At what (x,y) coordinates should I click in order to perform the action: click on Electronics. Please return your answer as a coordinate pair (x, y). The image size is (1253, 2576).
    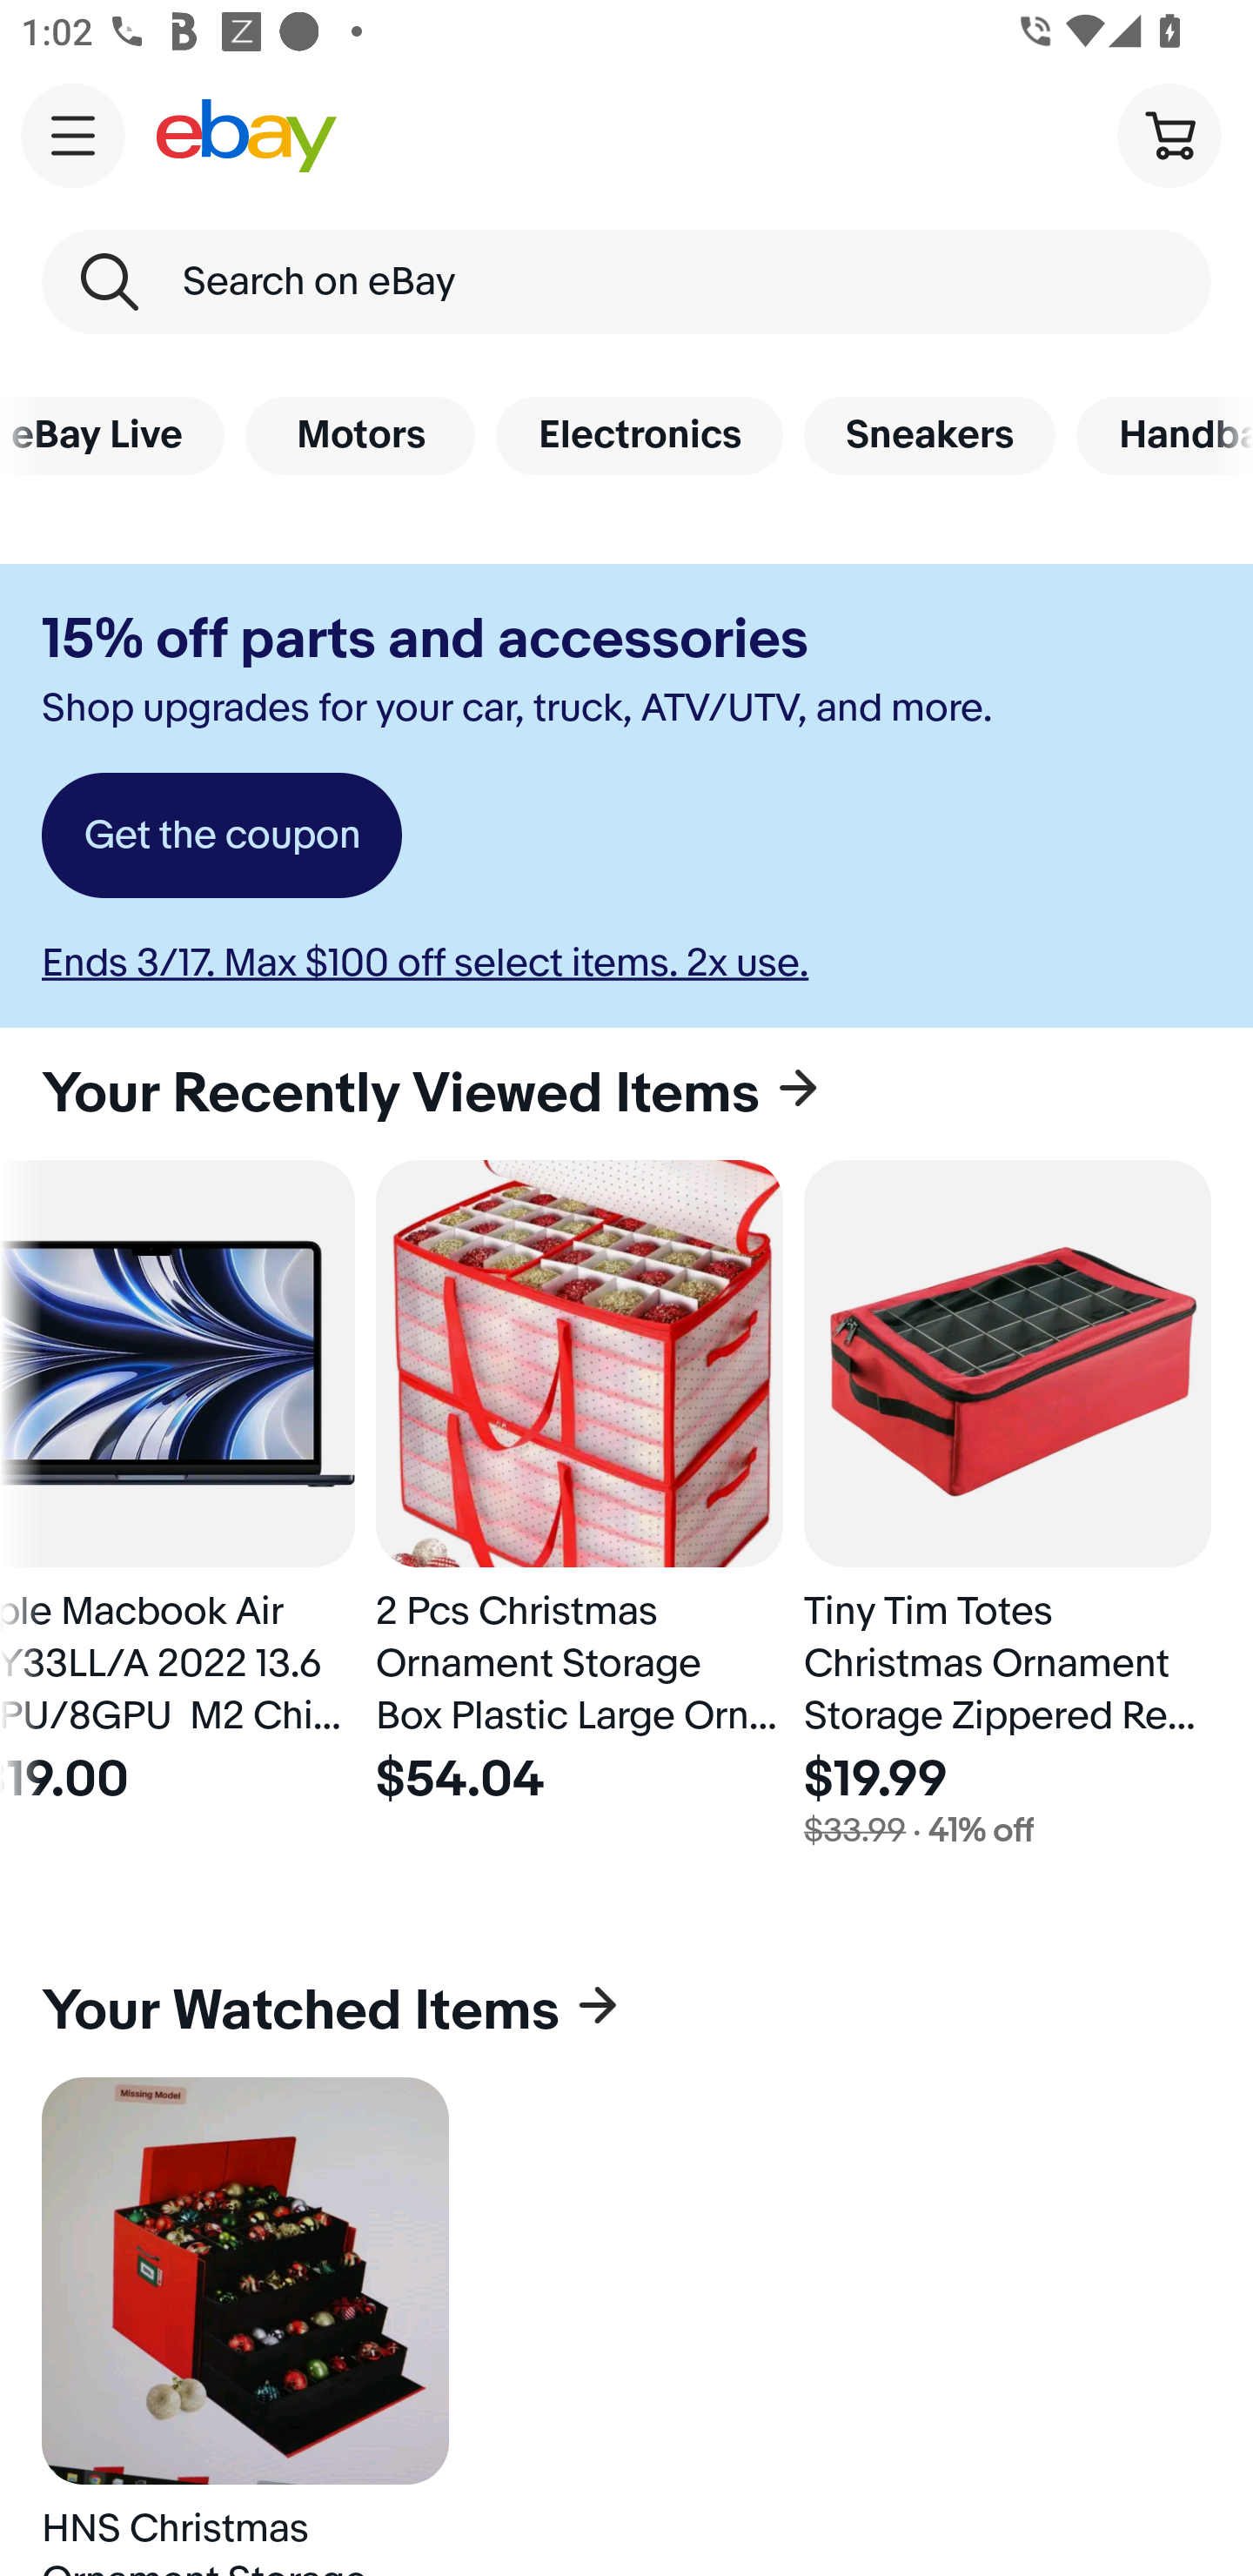
    Looking at the image, I should click on (640, 435).